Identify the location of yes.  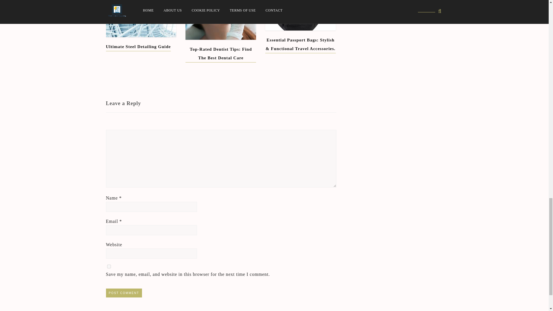
(109, 267).